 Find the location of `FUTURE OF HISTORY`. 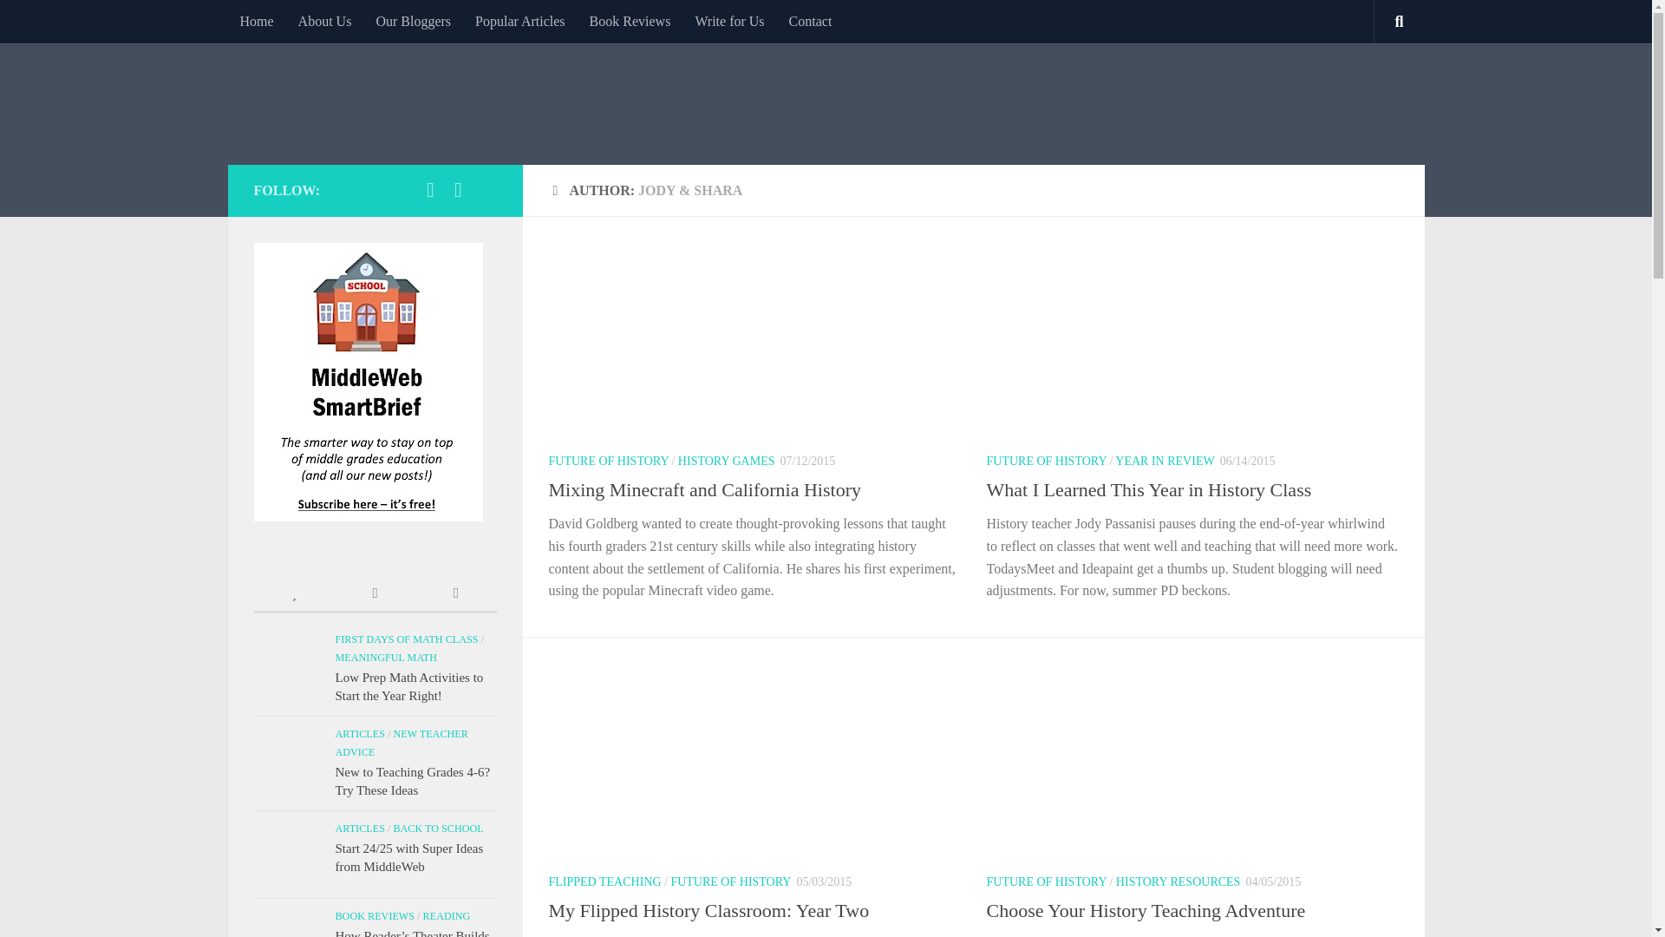

FUTURE OF HISTORY is located at coordinates (1047, 460).